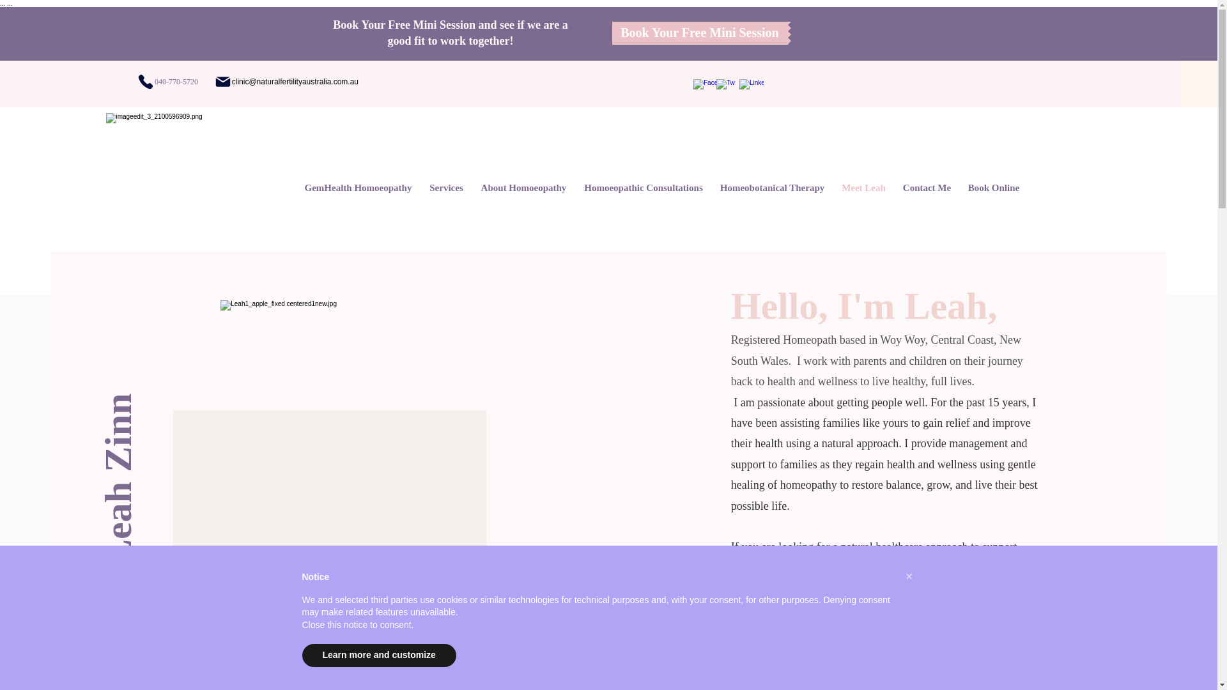  What do you see at coordinates (378, 655) in the screenshot?
I see `Learn more and customize` at bounding box center [378, 655].